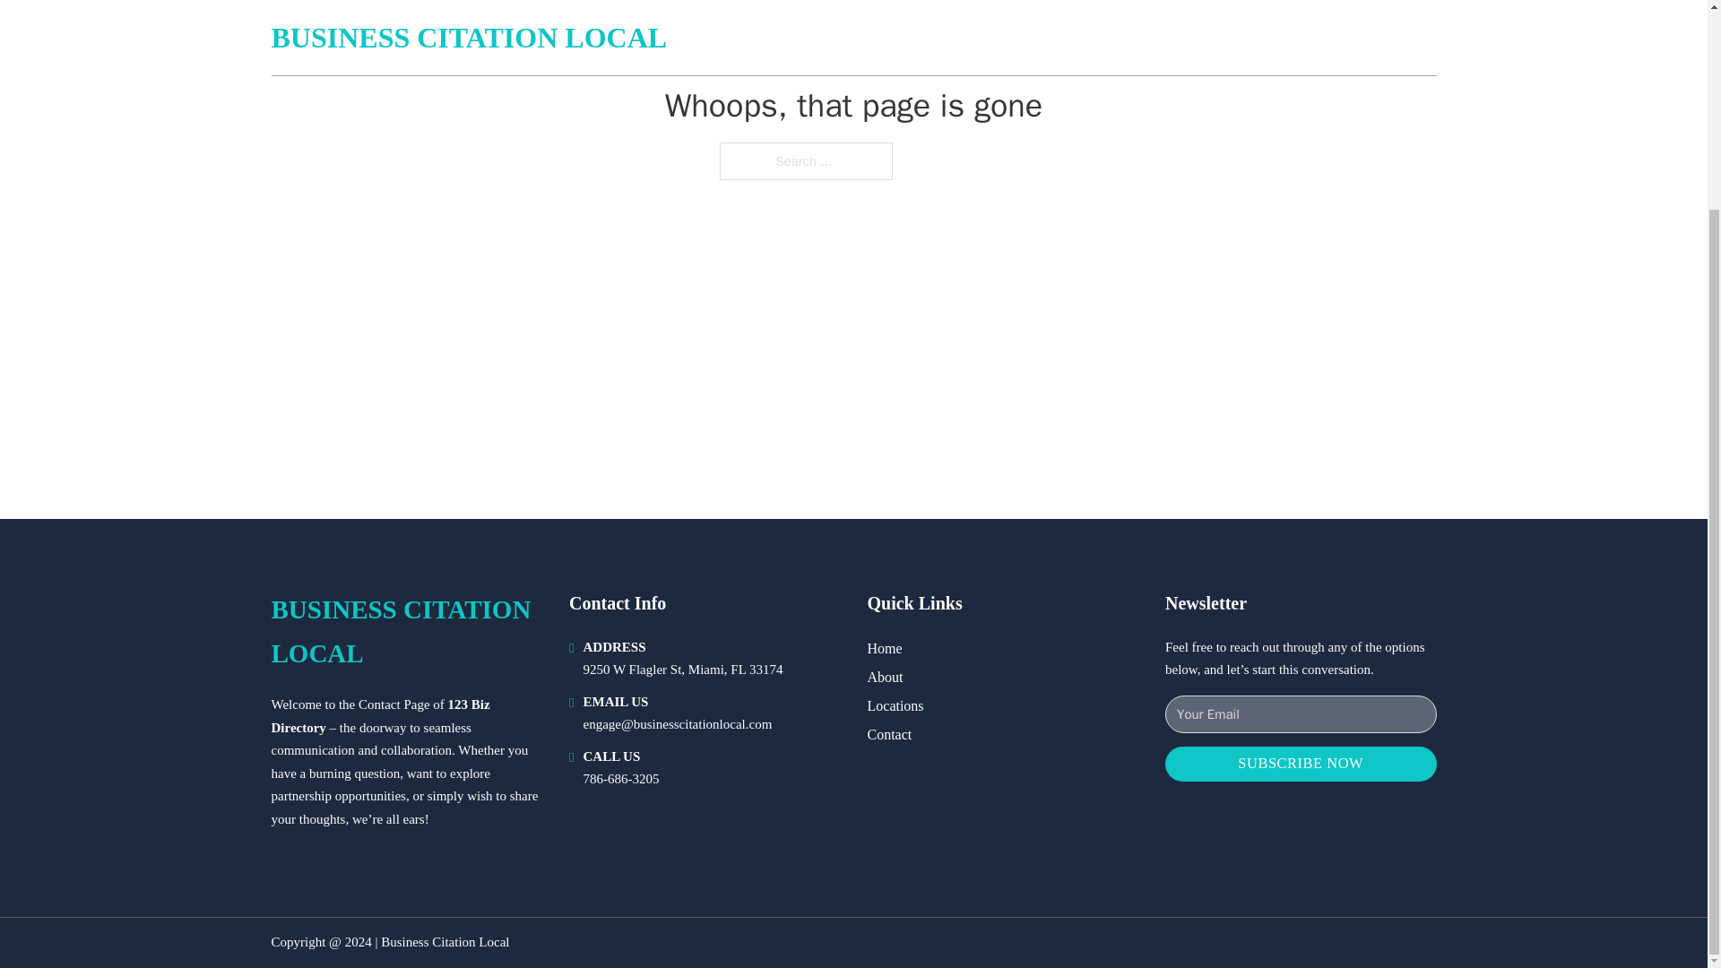  What do you see at coordinates (895, 706) in the screenshot?
I see `Locations` at bounding box center [895, 706].